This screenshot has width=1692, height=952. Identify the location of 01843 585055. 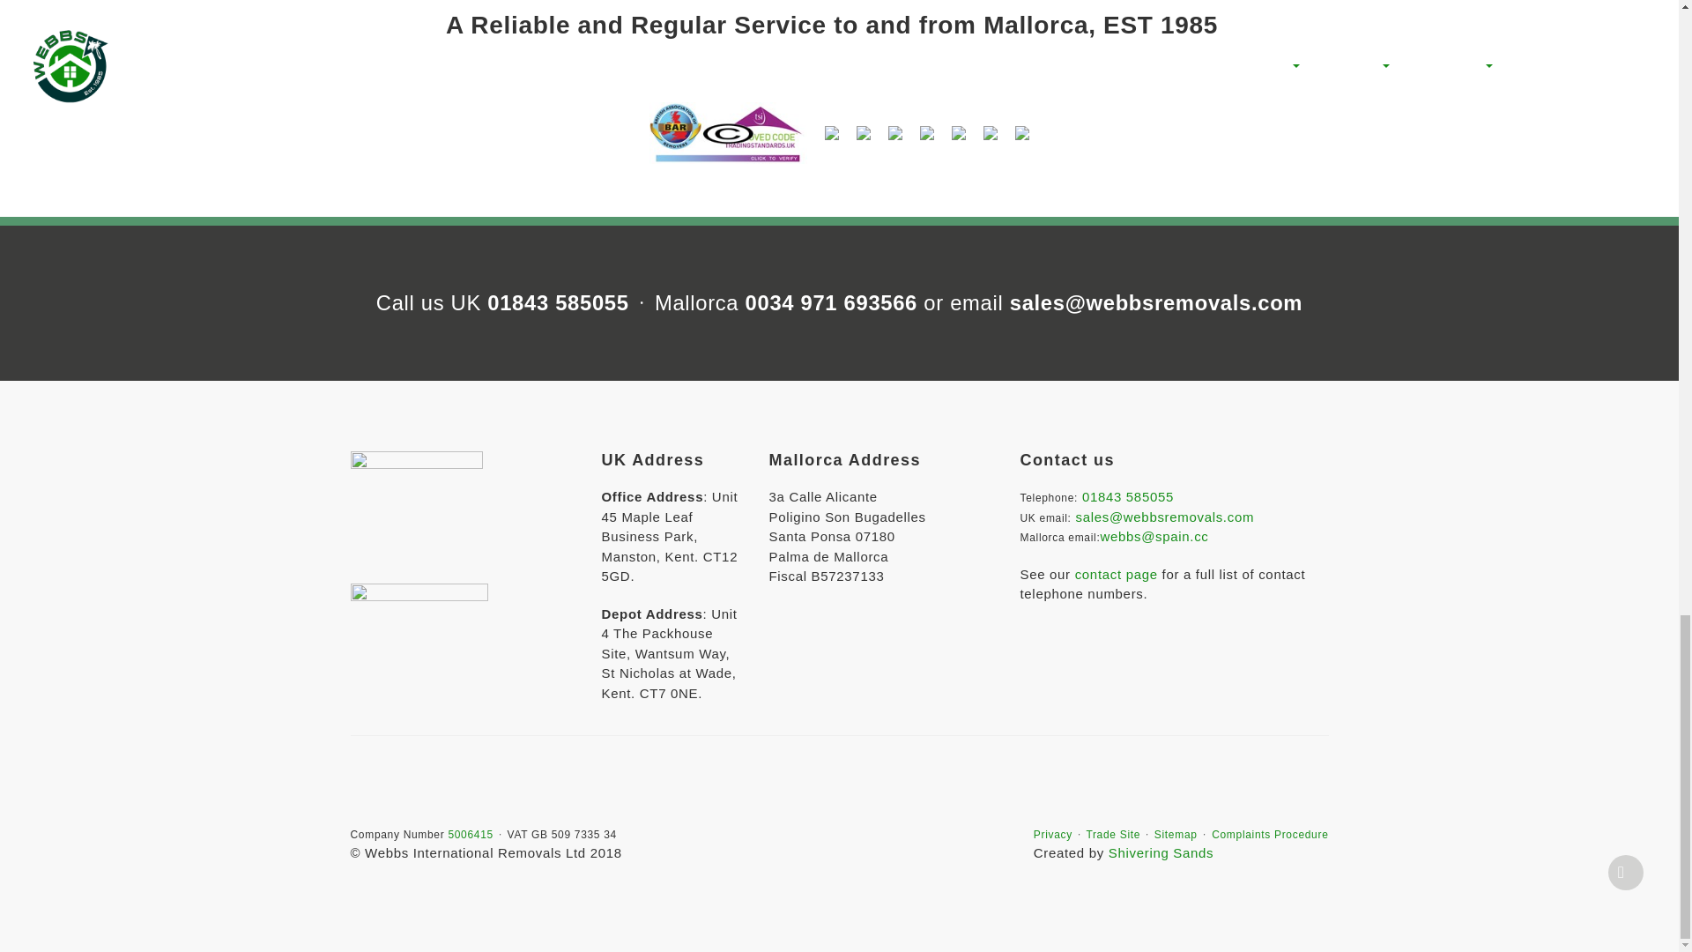
(557, 303).